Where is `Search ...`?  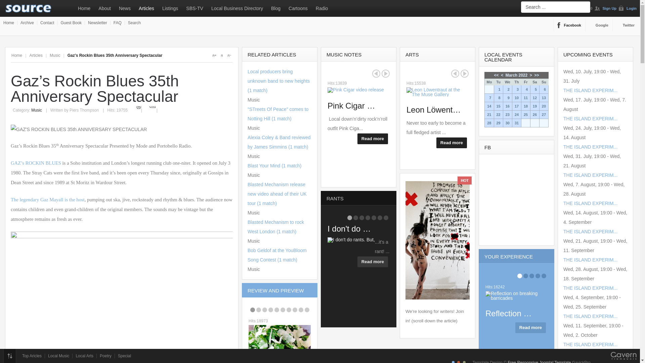
Search ... is located at coordinates (556, 7).